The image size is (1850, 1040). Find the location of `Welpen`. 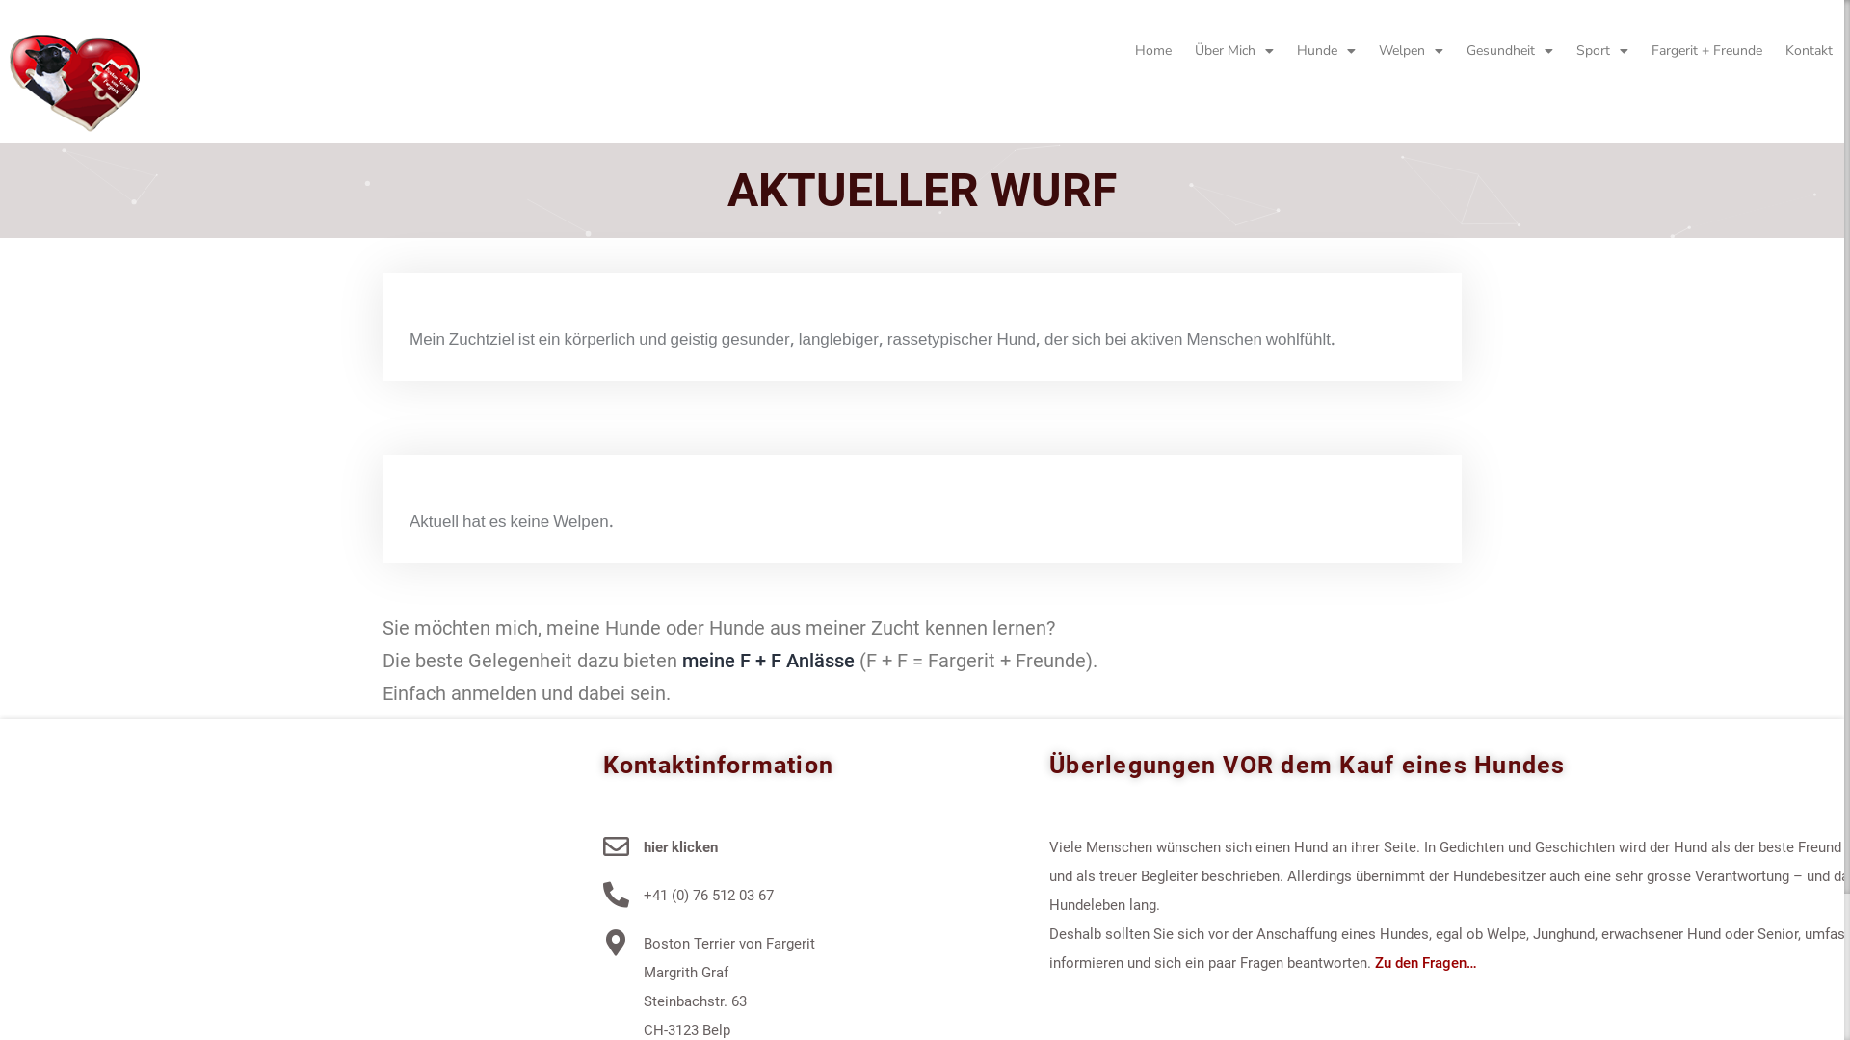

Welpen is located at coordinates (1411, 51).